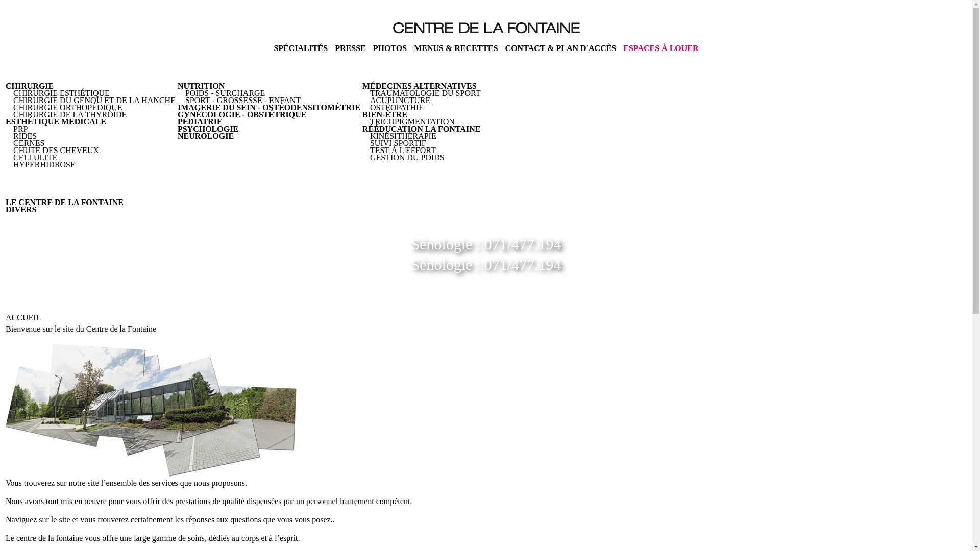 The height and width of the screenshot is (551, 980). What do you see at coordinates (35, 157) in the screenshot?
I see `CELLULITE` at bounding box center [35, 157].